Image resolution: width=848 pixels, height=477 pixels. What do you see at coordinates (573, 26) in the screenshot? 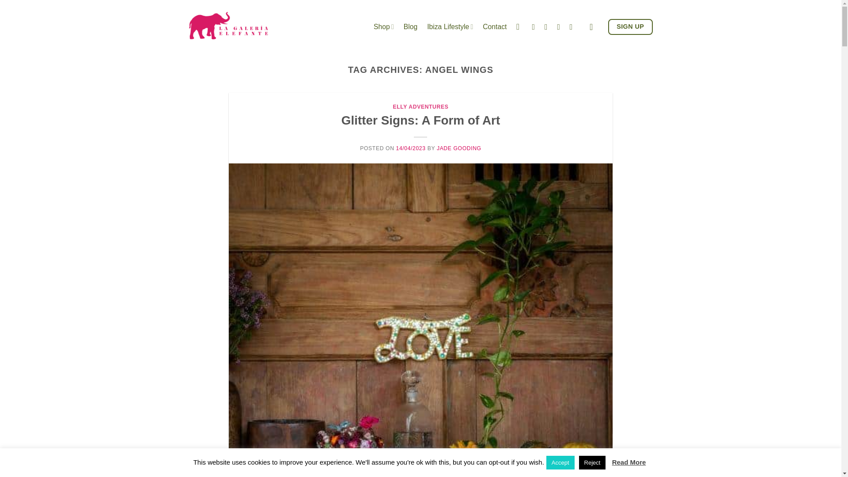
I see `Follow on Pinterest` at bounding box center [573, 26].